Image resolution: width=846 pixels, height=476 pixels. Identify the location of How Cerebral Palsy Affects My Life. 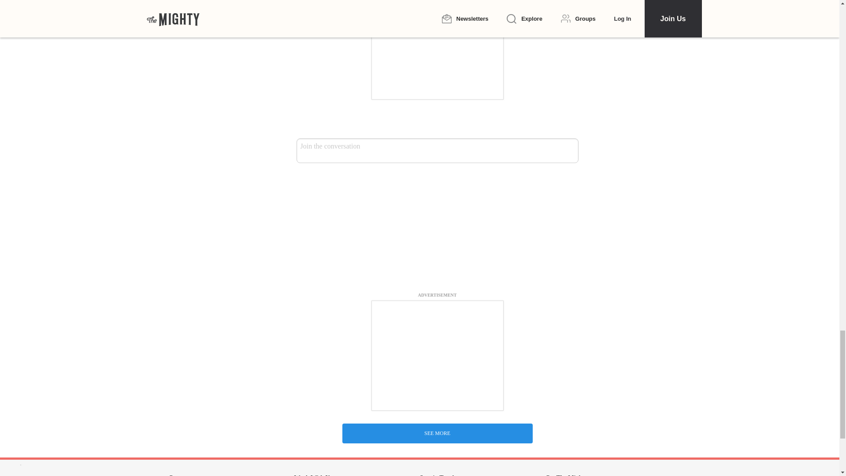
(437, 321).